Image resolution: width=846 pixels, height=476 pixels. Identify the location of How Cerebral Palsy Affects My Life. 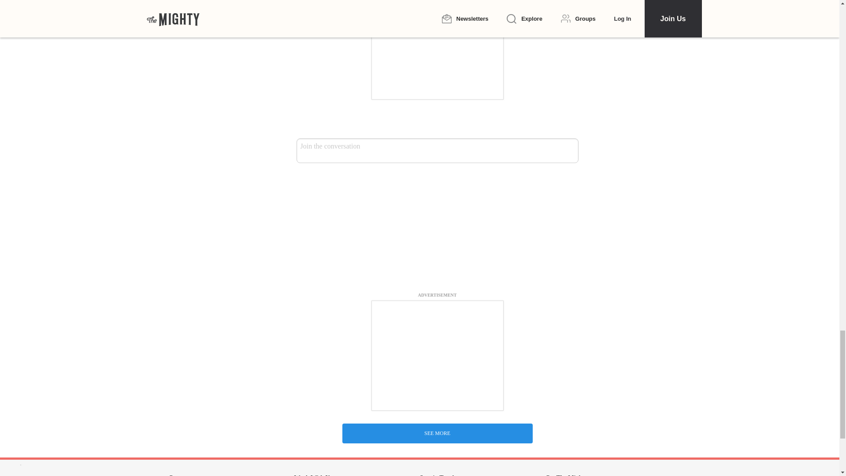
(437, 321).